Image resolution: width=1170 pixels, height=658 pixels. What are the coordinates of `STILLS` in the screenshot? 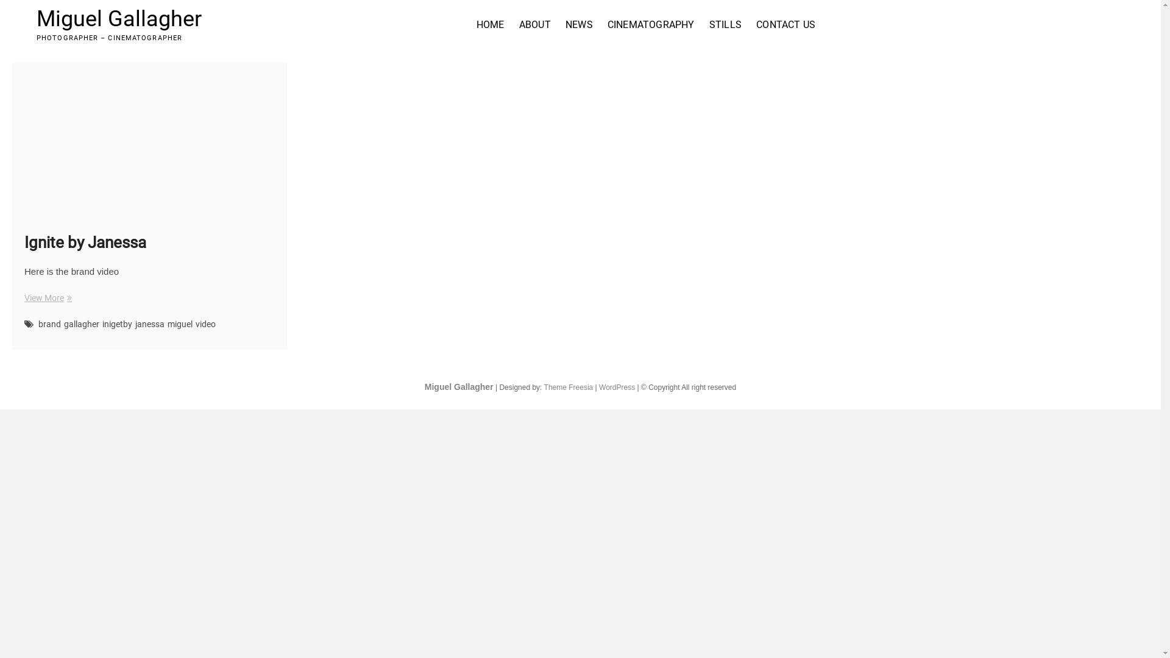 It's located at (725, 25).